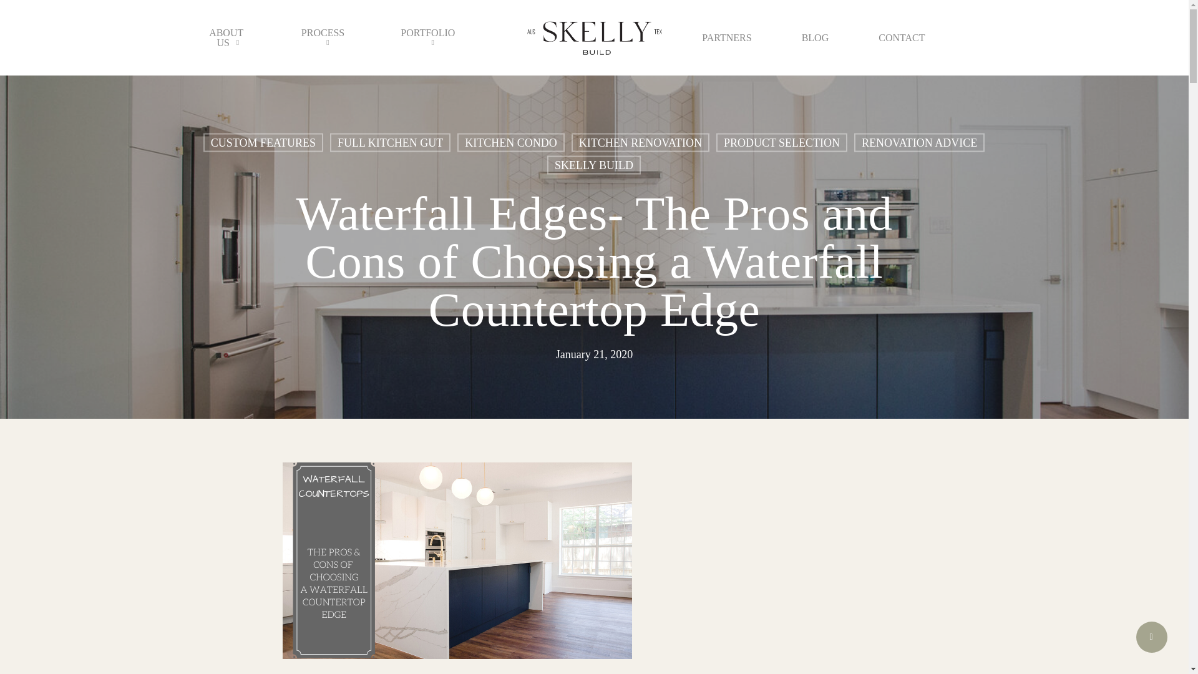 The image size is (1198, 674). I want to click on PORTFOLIO, so click(431, 37).